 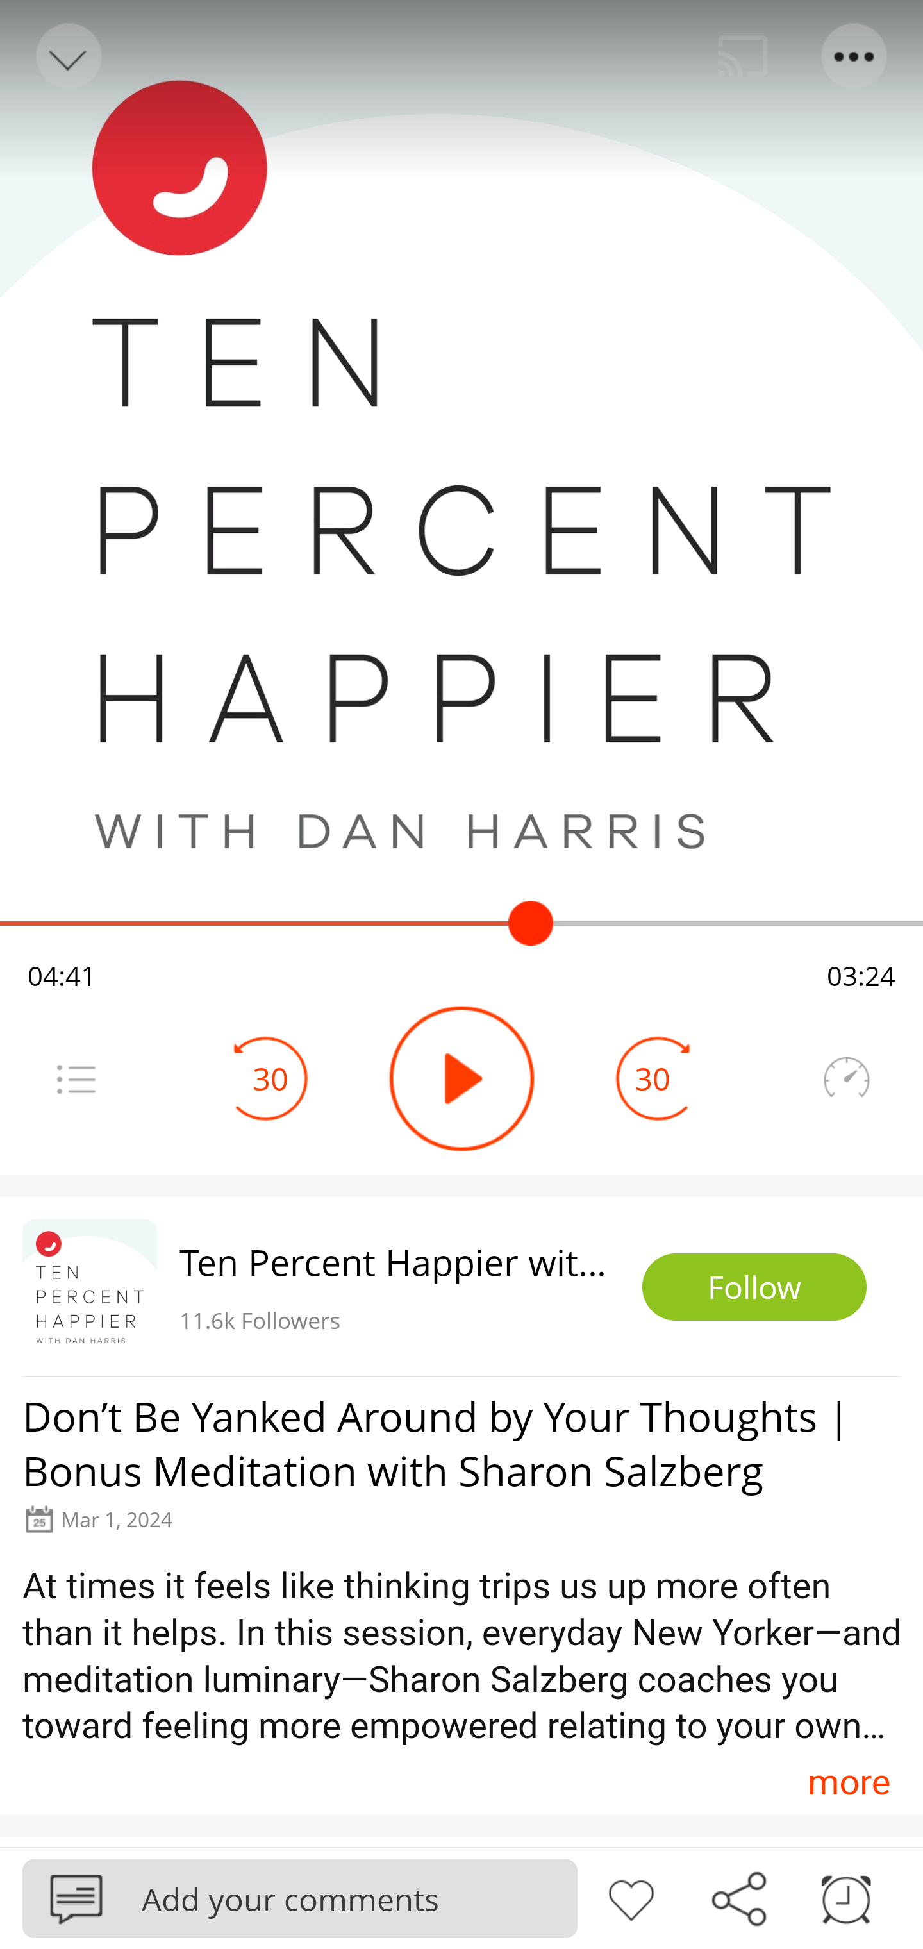 I want to click on more, so click(x=849, y=1781).